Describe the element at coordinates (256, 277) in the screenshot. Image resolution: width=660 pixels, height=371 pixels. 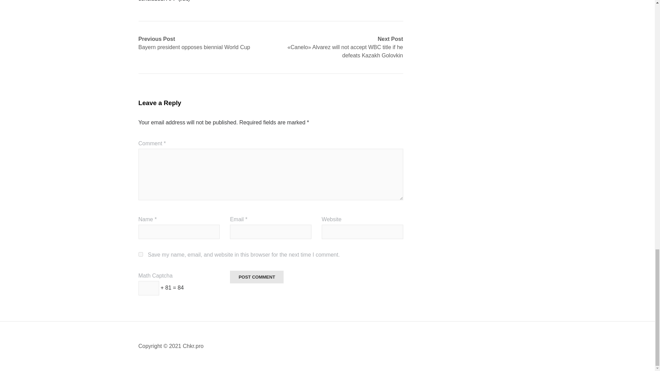
I see `Post Comment` at that location.